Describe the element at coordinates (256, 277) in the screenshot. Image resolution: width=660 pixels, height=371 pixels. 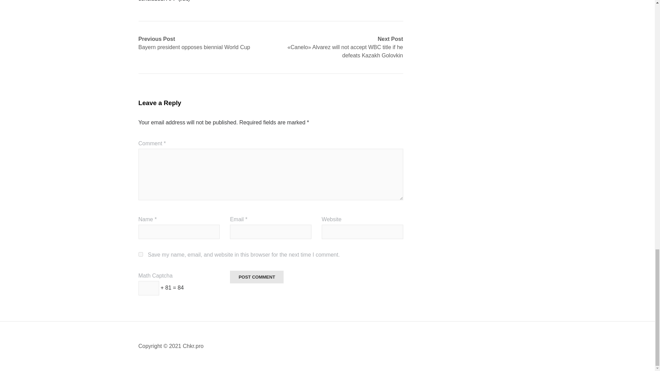
I see `Post Comment` at that location.